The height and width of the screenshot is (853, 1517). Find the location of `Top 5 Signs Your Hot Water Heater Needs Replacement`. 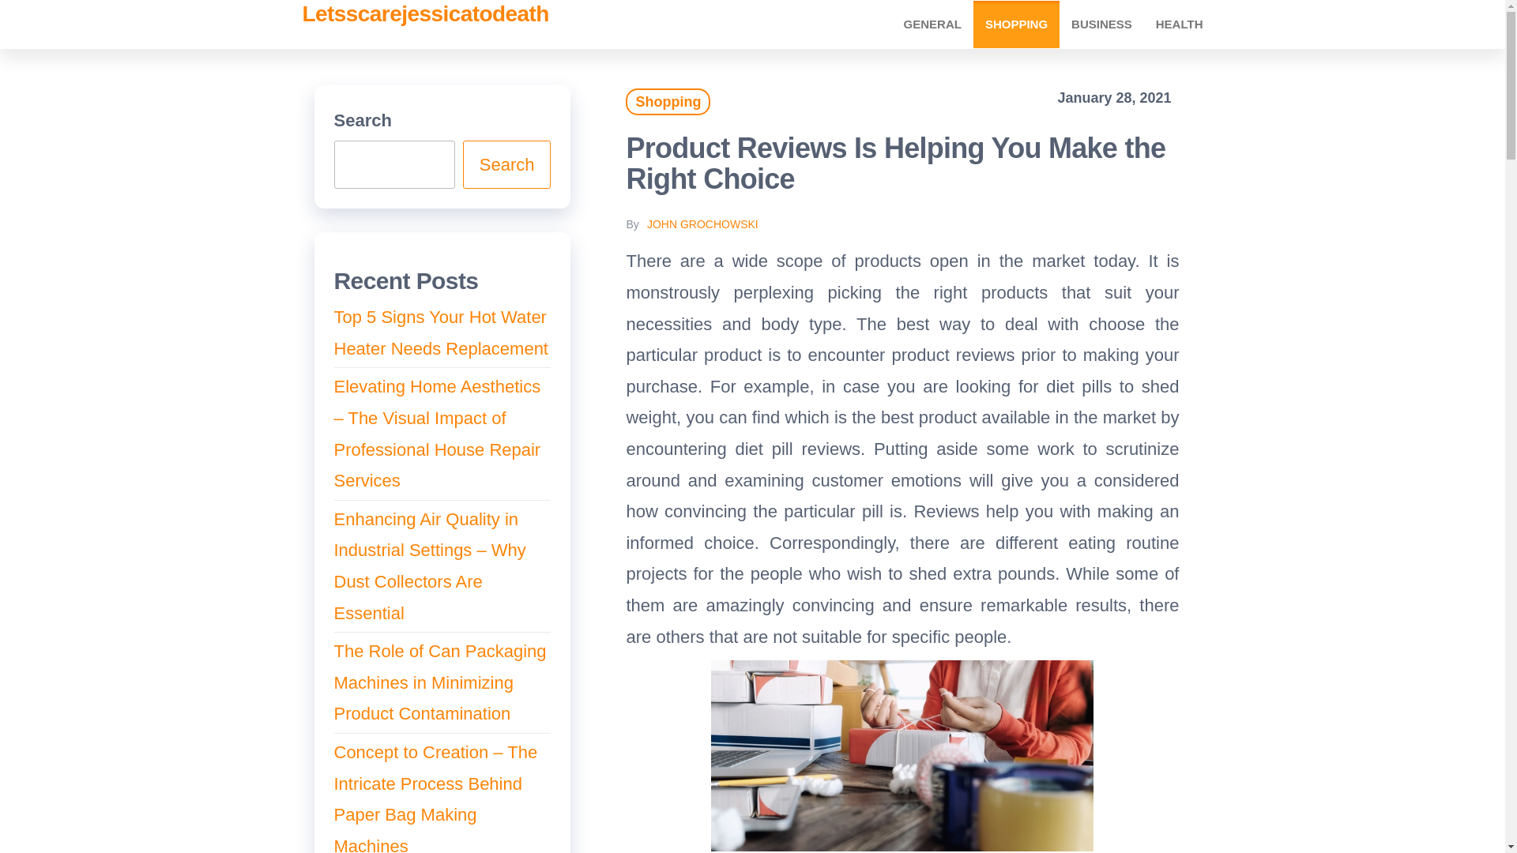

Top 5 Signs Your Hot Water Heater Needs Replacement is located at coordinates (441, 332).